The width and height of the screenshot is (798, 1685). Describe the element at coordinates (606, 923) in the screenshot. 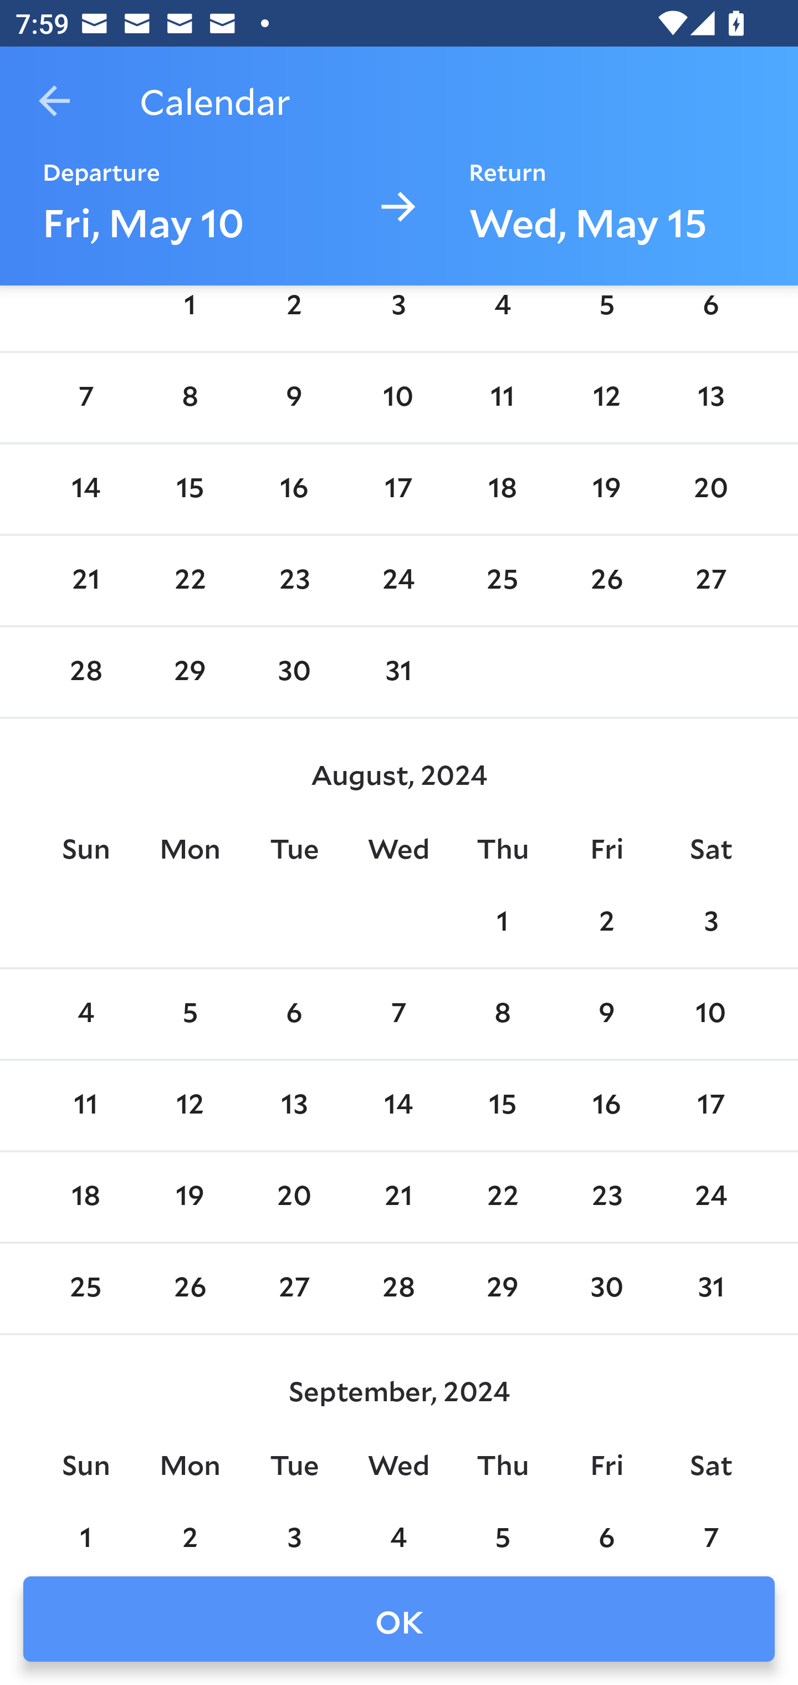

I see `2` at that location.